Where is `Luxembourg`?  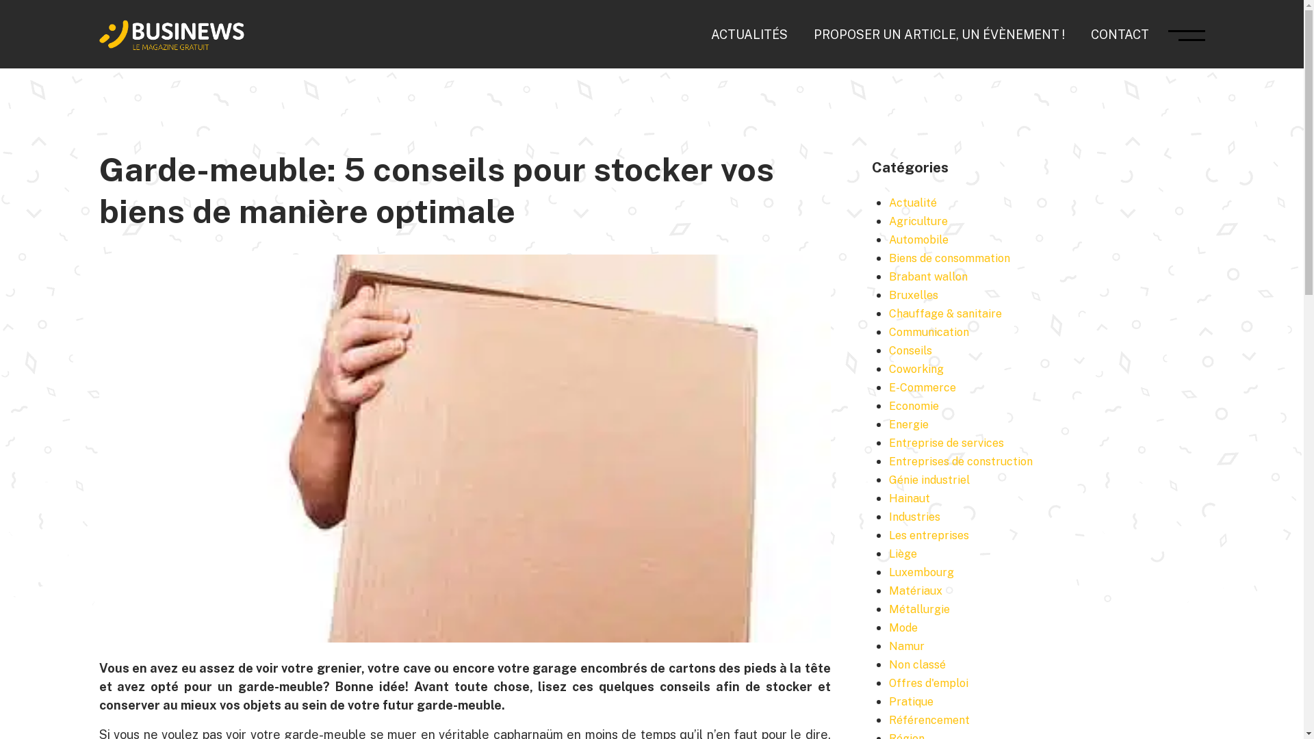
Luxembourg is located at coordinates (921, 572).